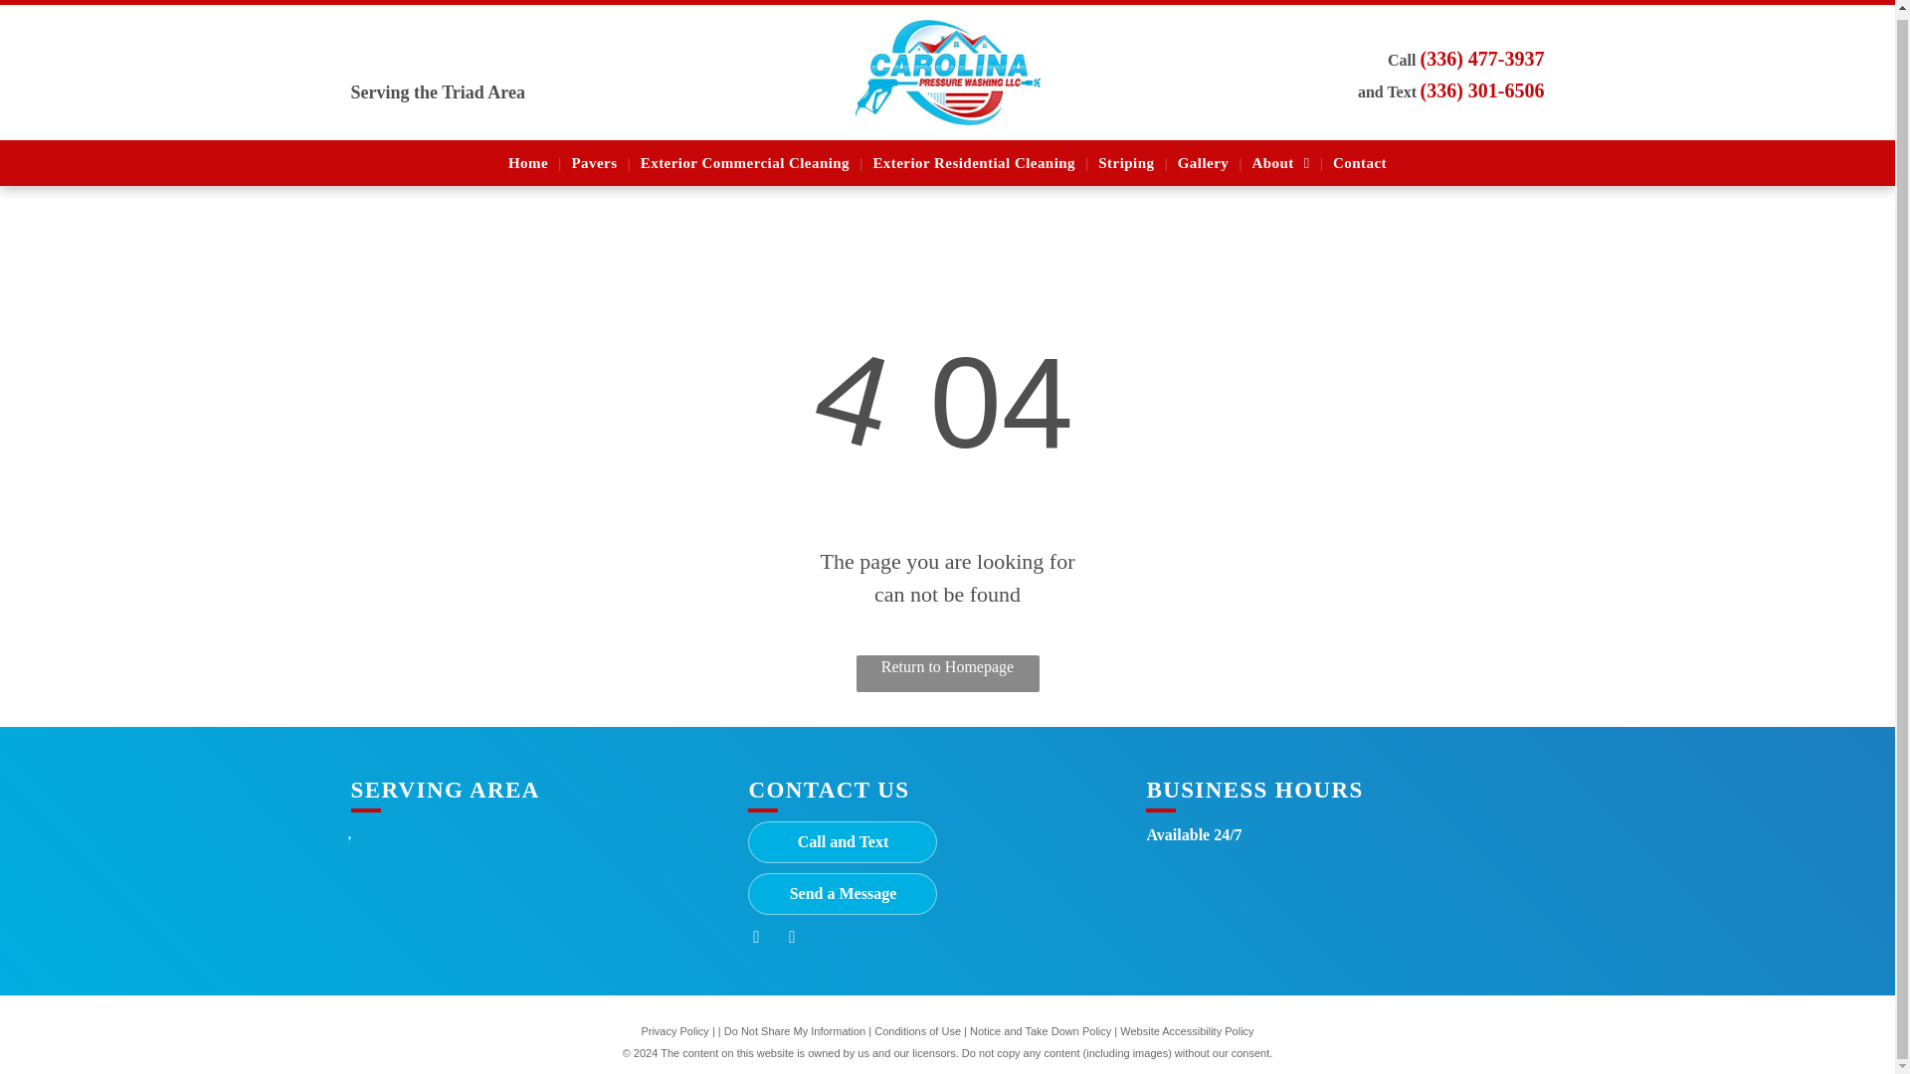 The image size is (1910, 1074). Describe the element at coordinates (1202, 158) in the screenshot. I see `Gallery` at that location.